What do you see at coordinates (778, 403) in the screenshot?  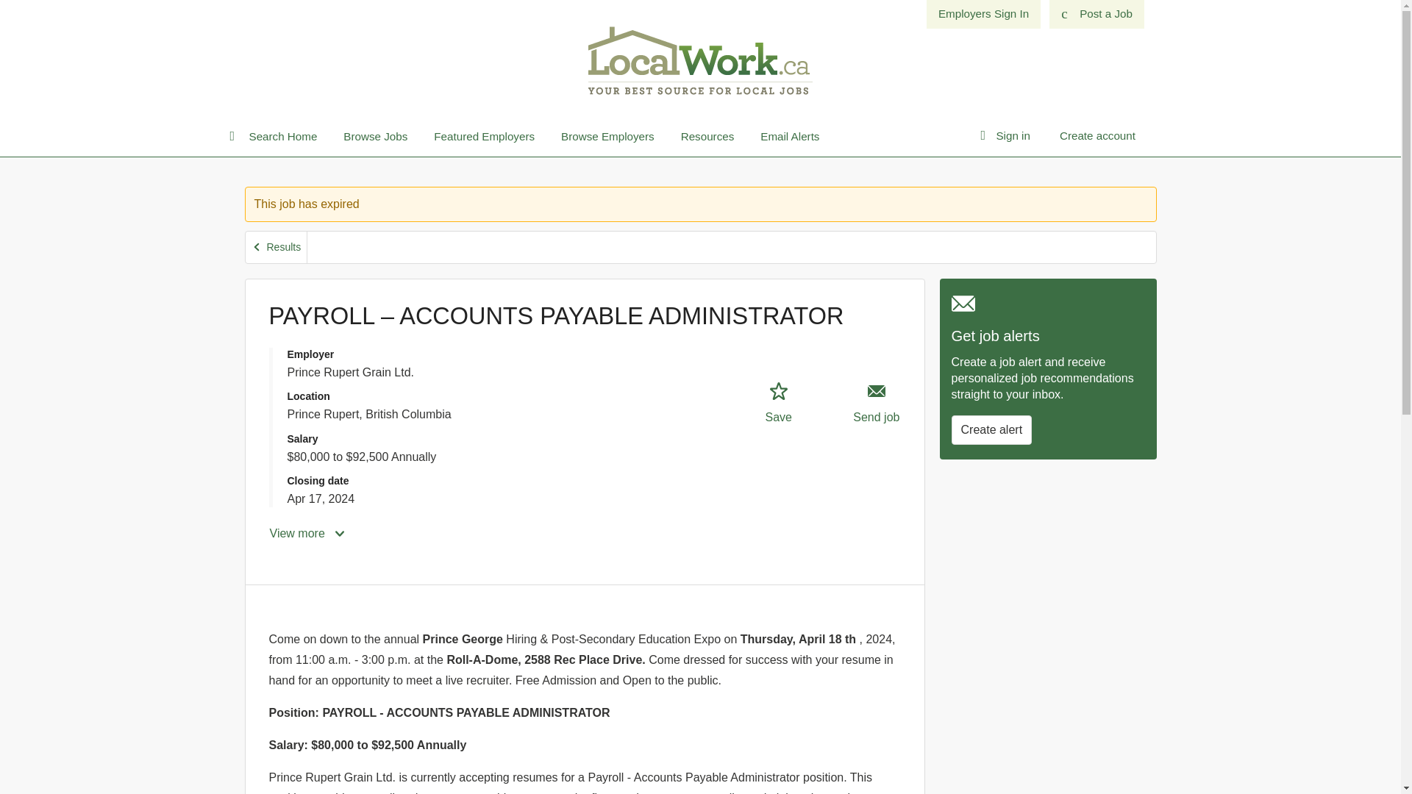 I see `Employers Sign In` at bounding box center [778, 403].